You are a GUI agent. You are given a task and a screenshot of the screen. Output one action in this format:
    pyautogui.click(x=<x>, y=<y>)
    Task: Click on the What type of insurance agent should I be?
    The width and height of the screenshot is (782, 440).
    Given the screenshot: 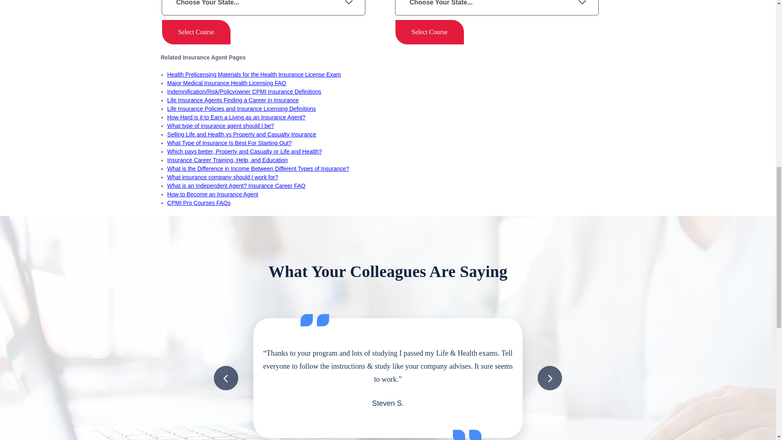 What is the action you would take?
    pyautogui.click(x=221, y=126)
    